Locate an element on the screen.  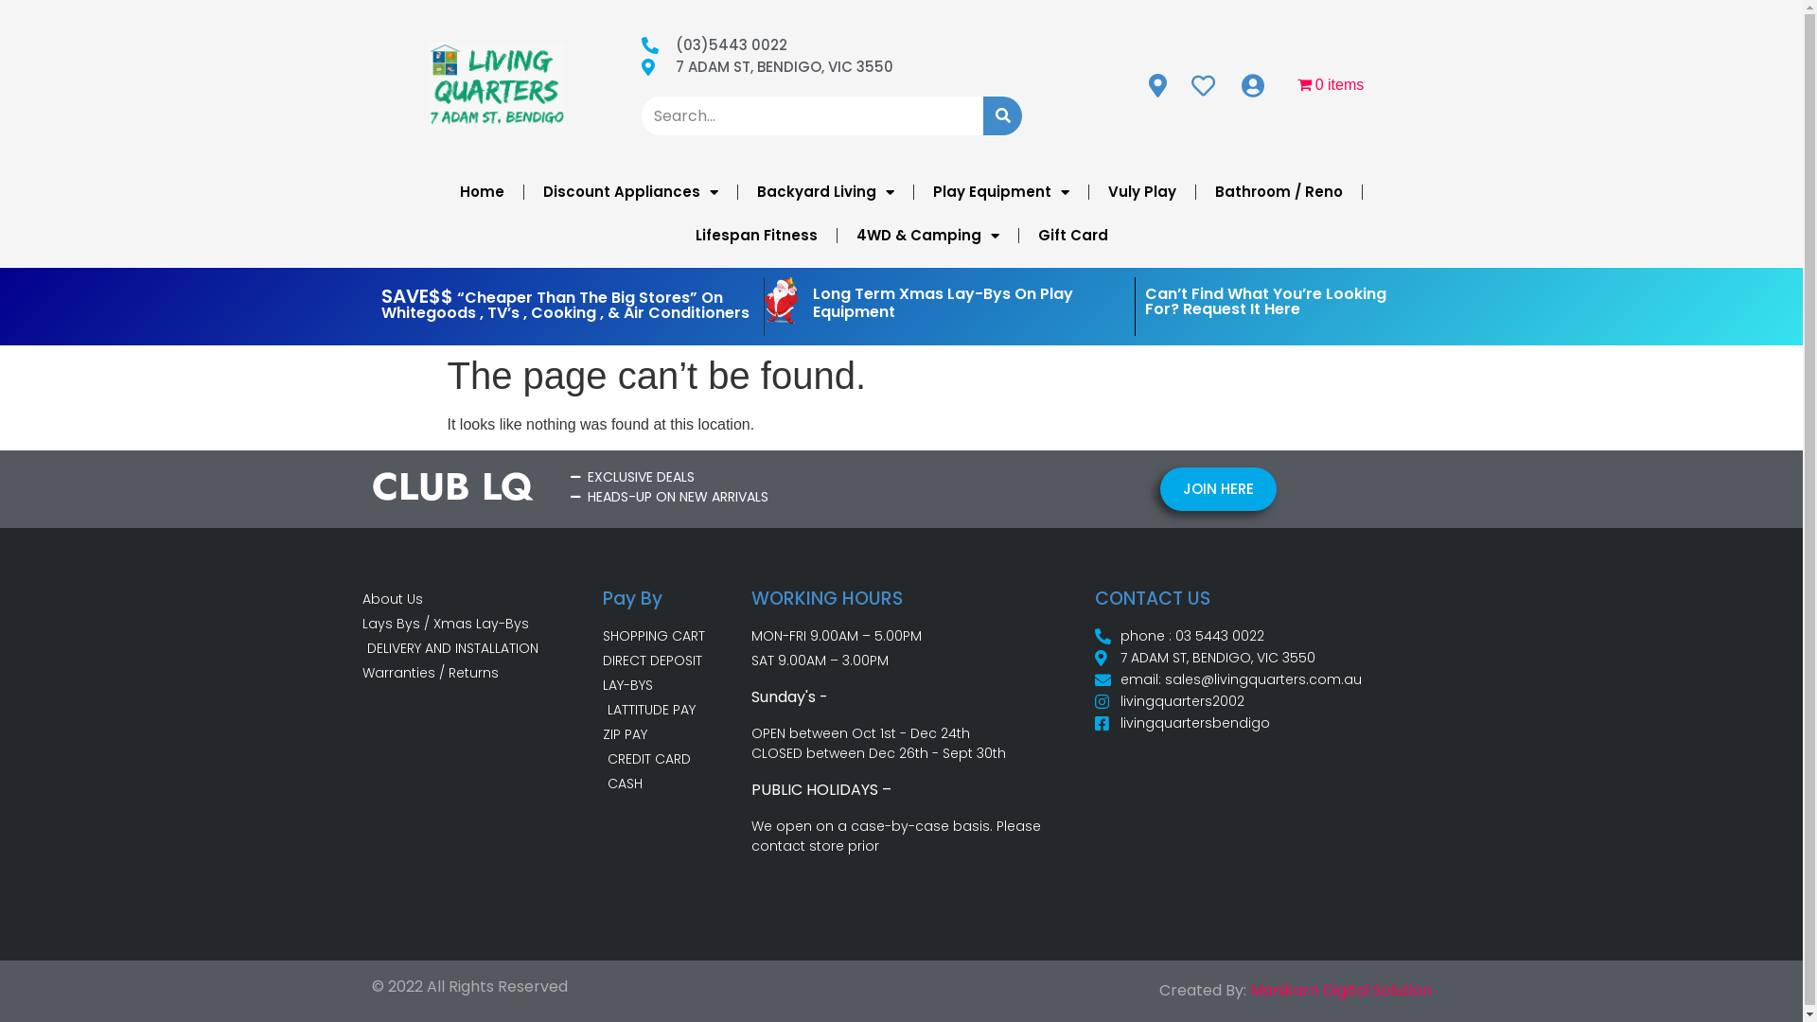
Backyard Living is located at coordinates (825, 192).